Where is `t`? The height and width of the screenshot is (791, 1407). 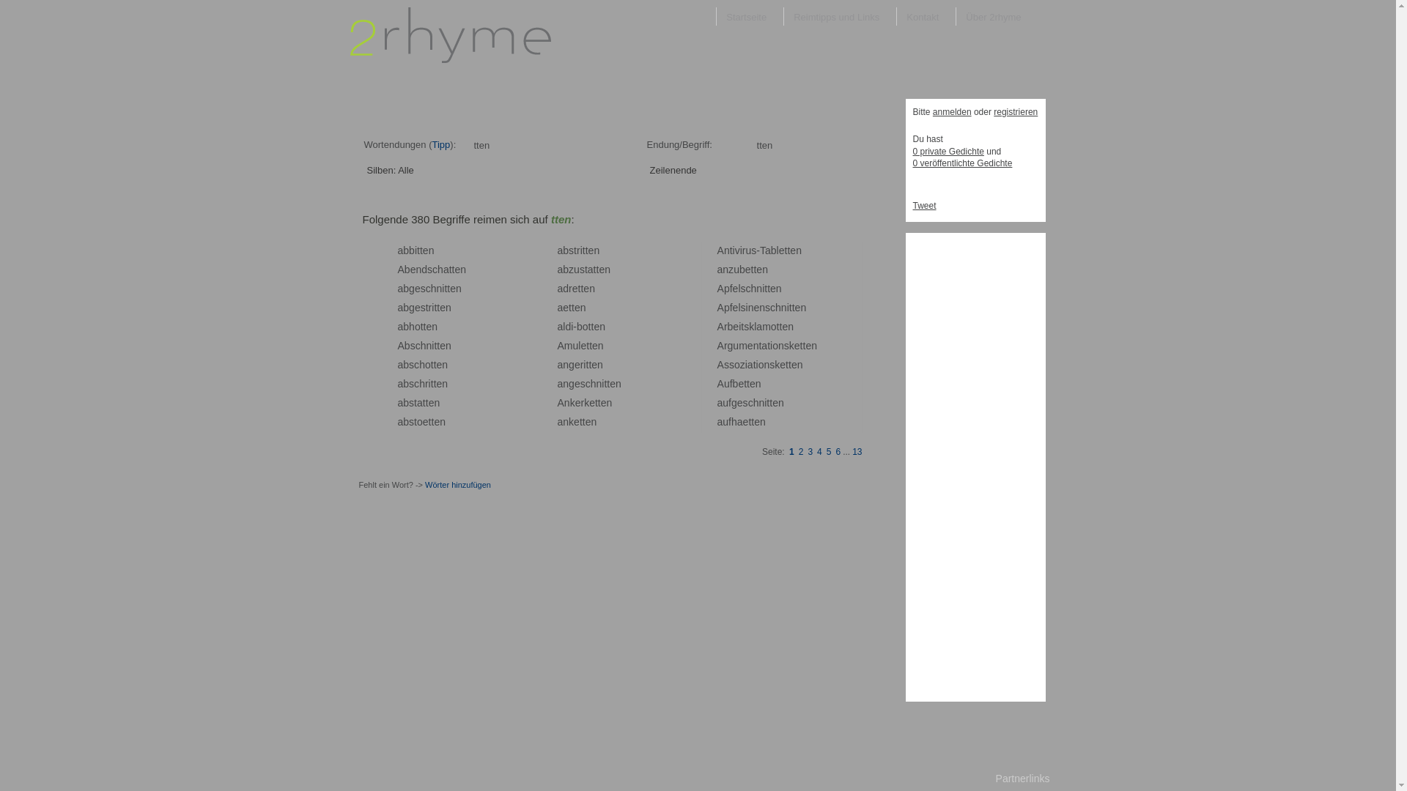 t is located at coordinates (592, 327).